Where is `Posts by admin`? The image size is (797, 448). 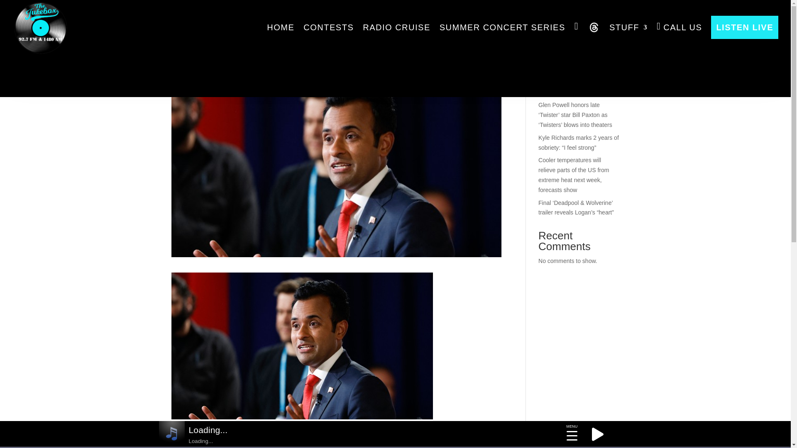
Posts by admin is located at coordinates (186, 57).